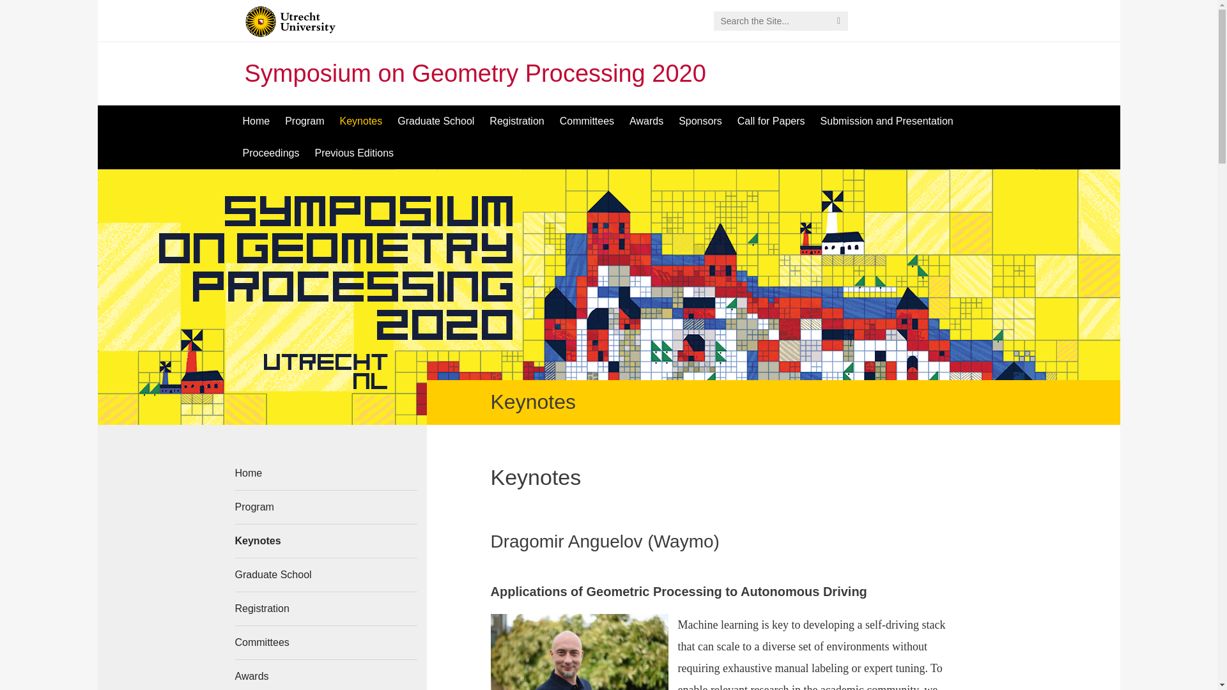  Describe the element at coordinates (516, 121) in the screenshot. I see `Registration` at that location.